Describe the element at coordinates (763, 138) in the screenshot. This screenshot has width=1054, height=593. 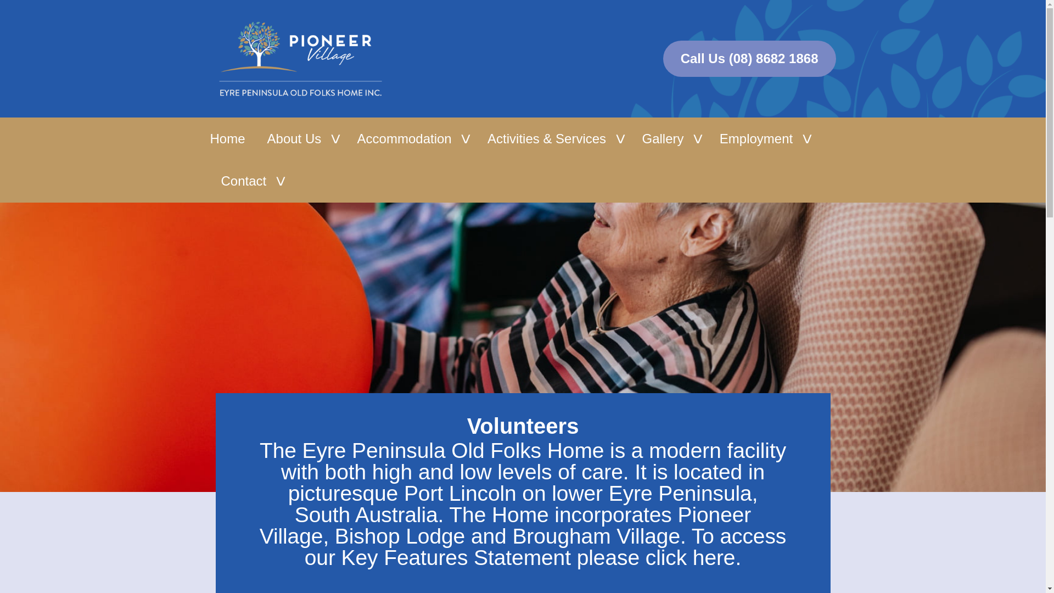
I see `Employment` at that location.